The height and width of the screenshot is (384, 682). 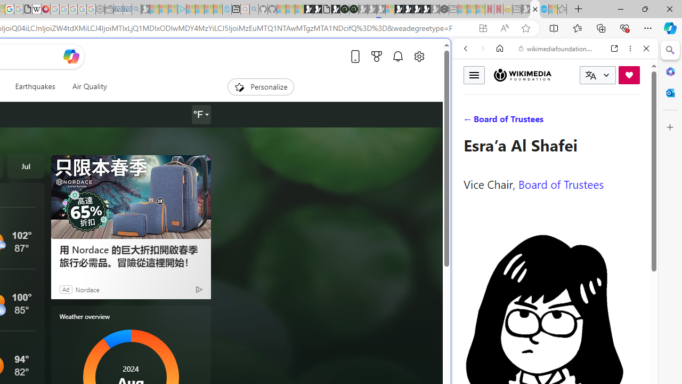 I want to click on Search Filter, IMAGES, so click(x=501, y=122).